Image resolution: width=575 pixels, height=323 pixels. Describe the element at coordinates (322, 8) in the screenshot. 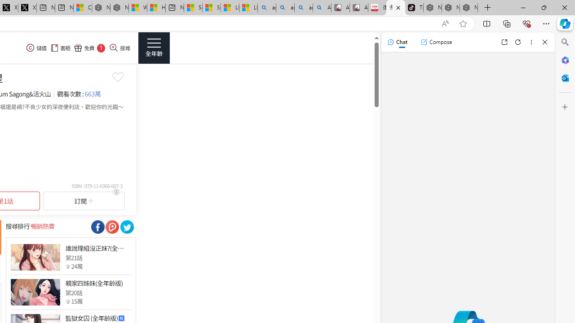

I see `Amazon Echo Robot - Search Images` at that location.